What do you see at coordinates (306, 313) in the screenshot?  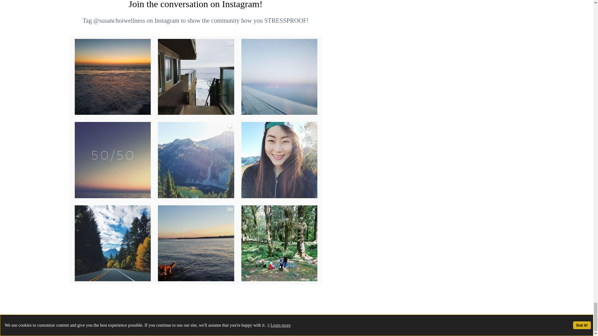 I see `Terms` at bounding box center [306, 313].